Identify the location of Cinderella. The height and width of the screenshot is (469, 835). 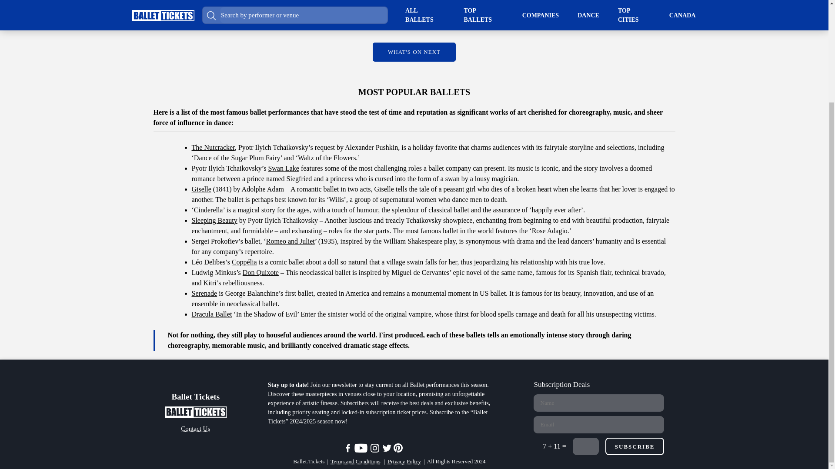
(208, 209).